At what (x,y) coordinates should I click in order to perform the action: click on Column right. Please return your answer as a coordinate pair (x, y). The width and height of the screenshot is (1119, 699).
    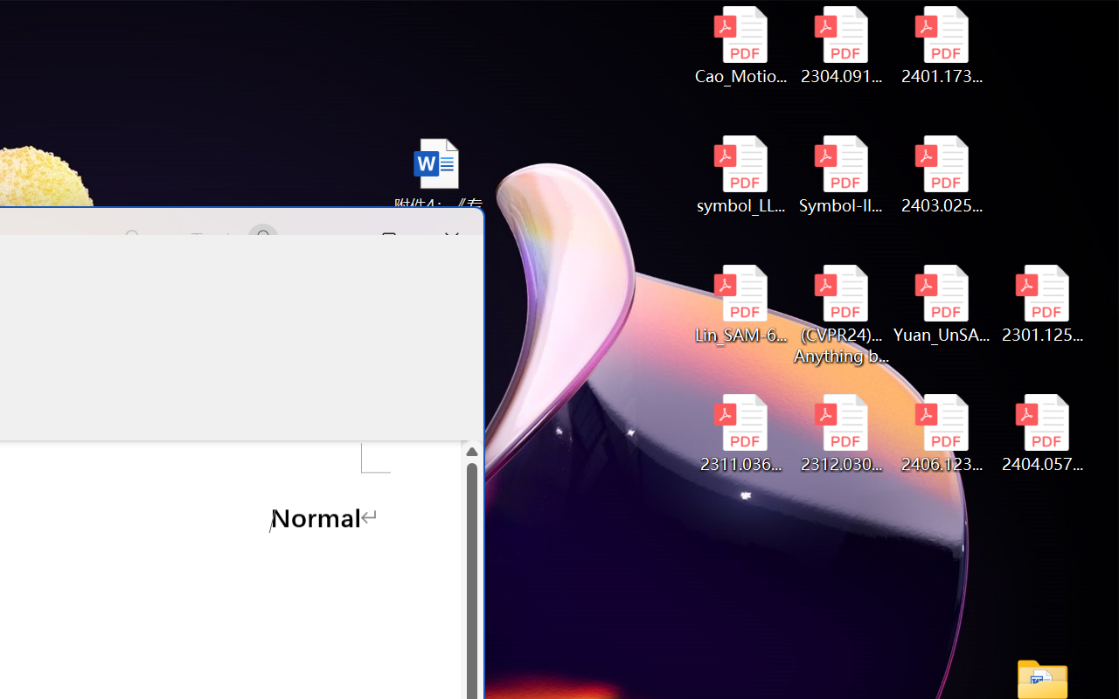
    Looking at the image, I should click on (427, 376).